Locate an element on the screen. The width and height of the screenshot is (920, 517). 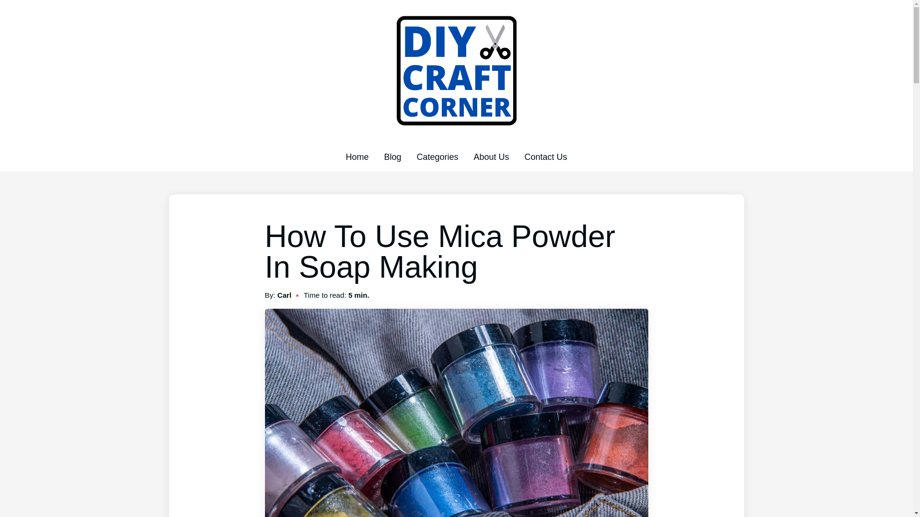
About Us is located at coordinates (491, 157).